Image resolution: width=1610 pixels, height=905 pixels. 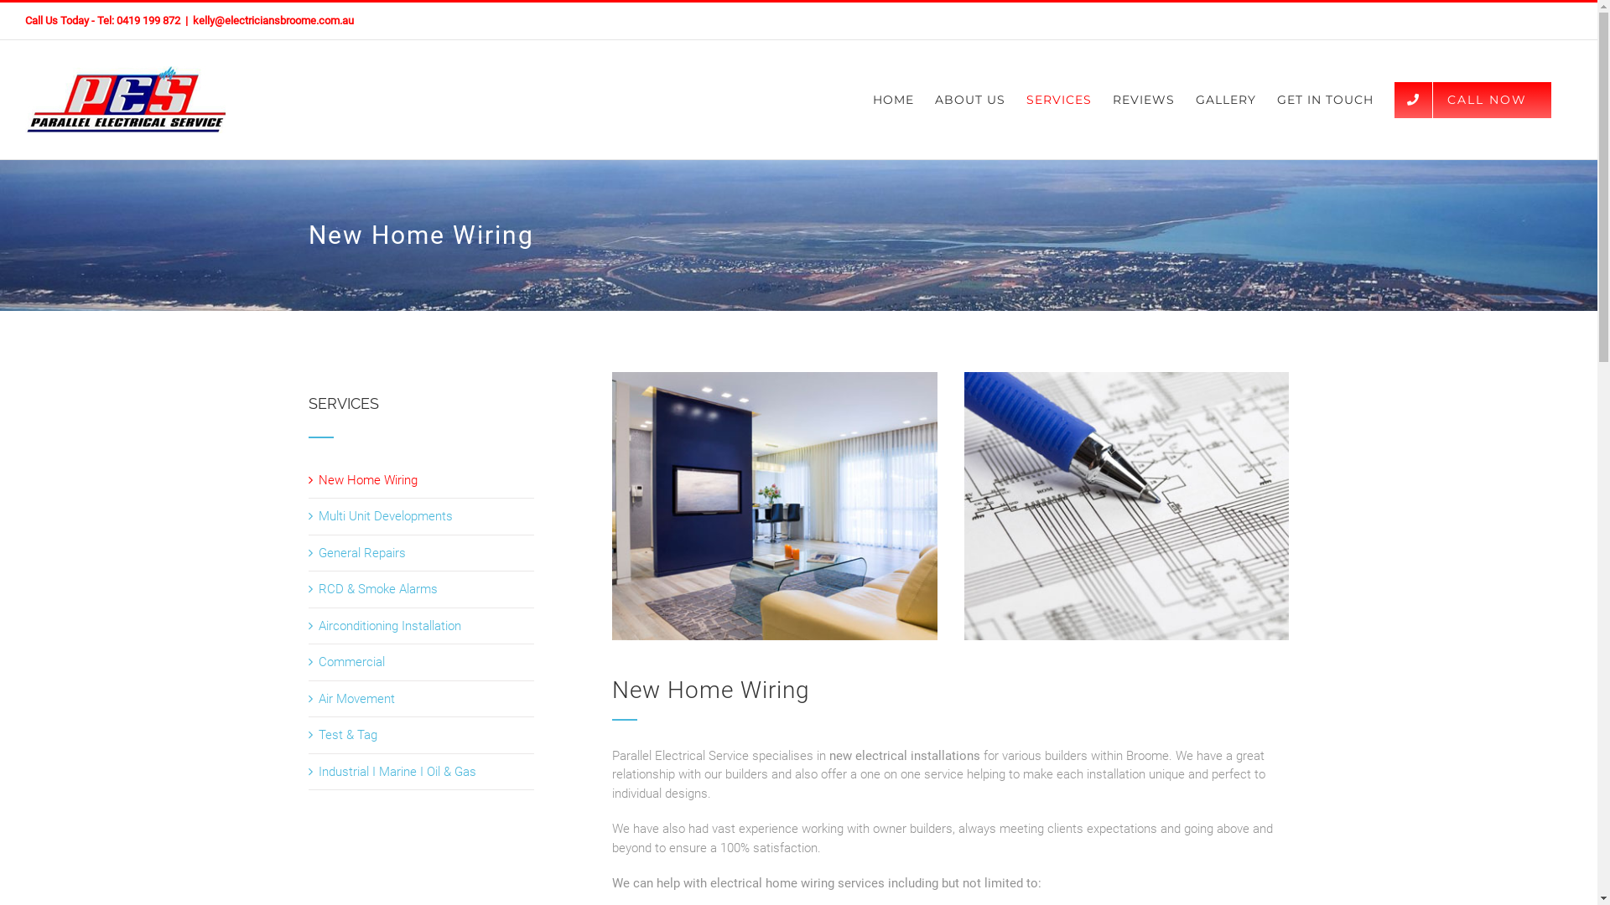 I want to click on Test & Tag, so click(x=348, y=735).